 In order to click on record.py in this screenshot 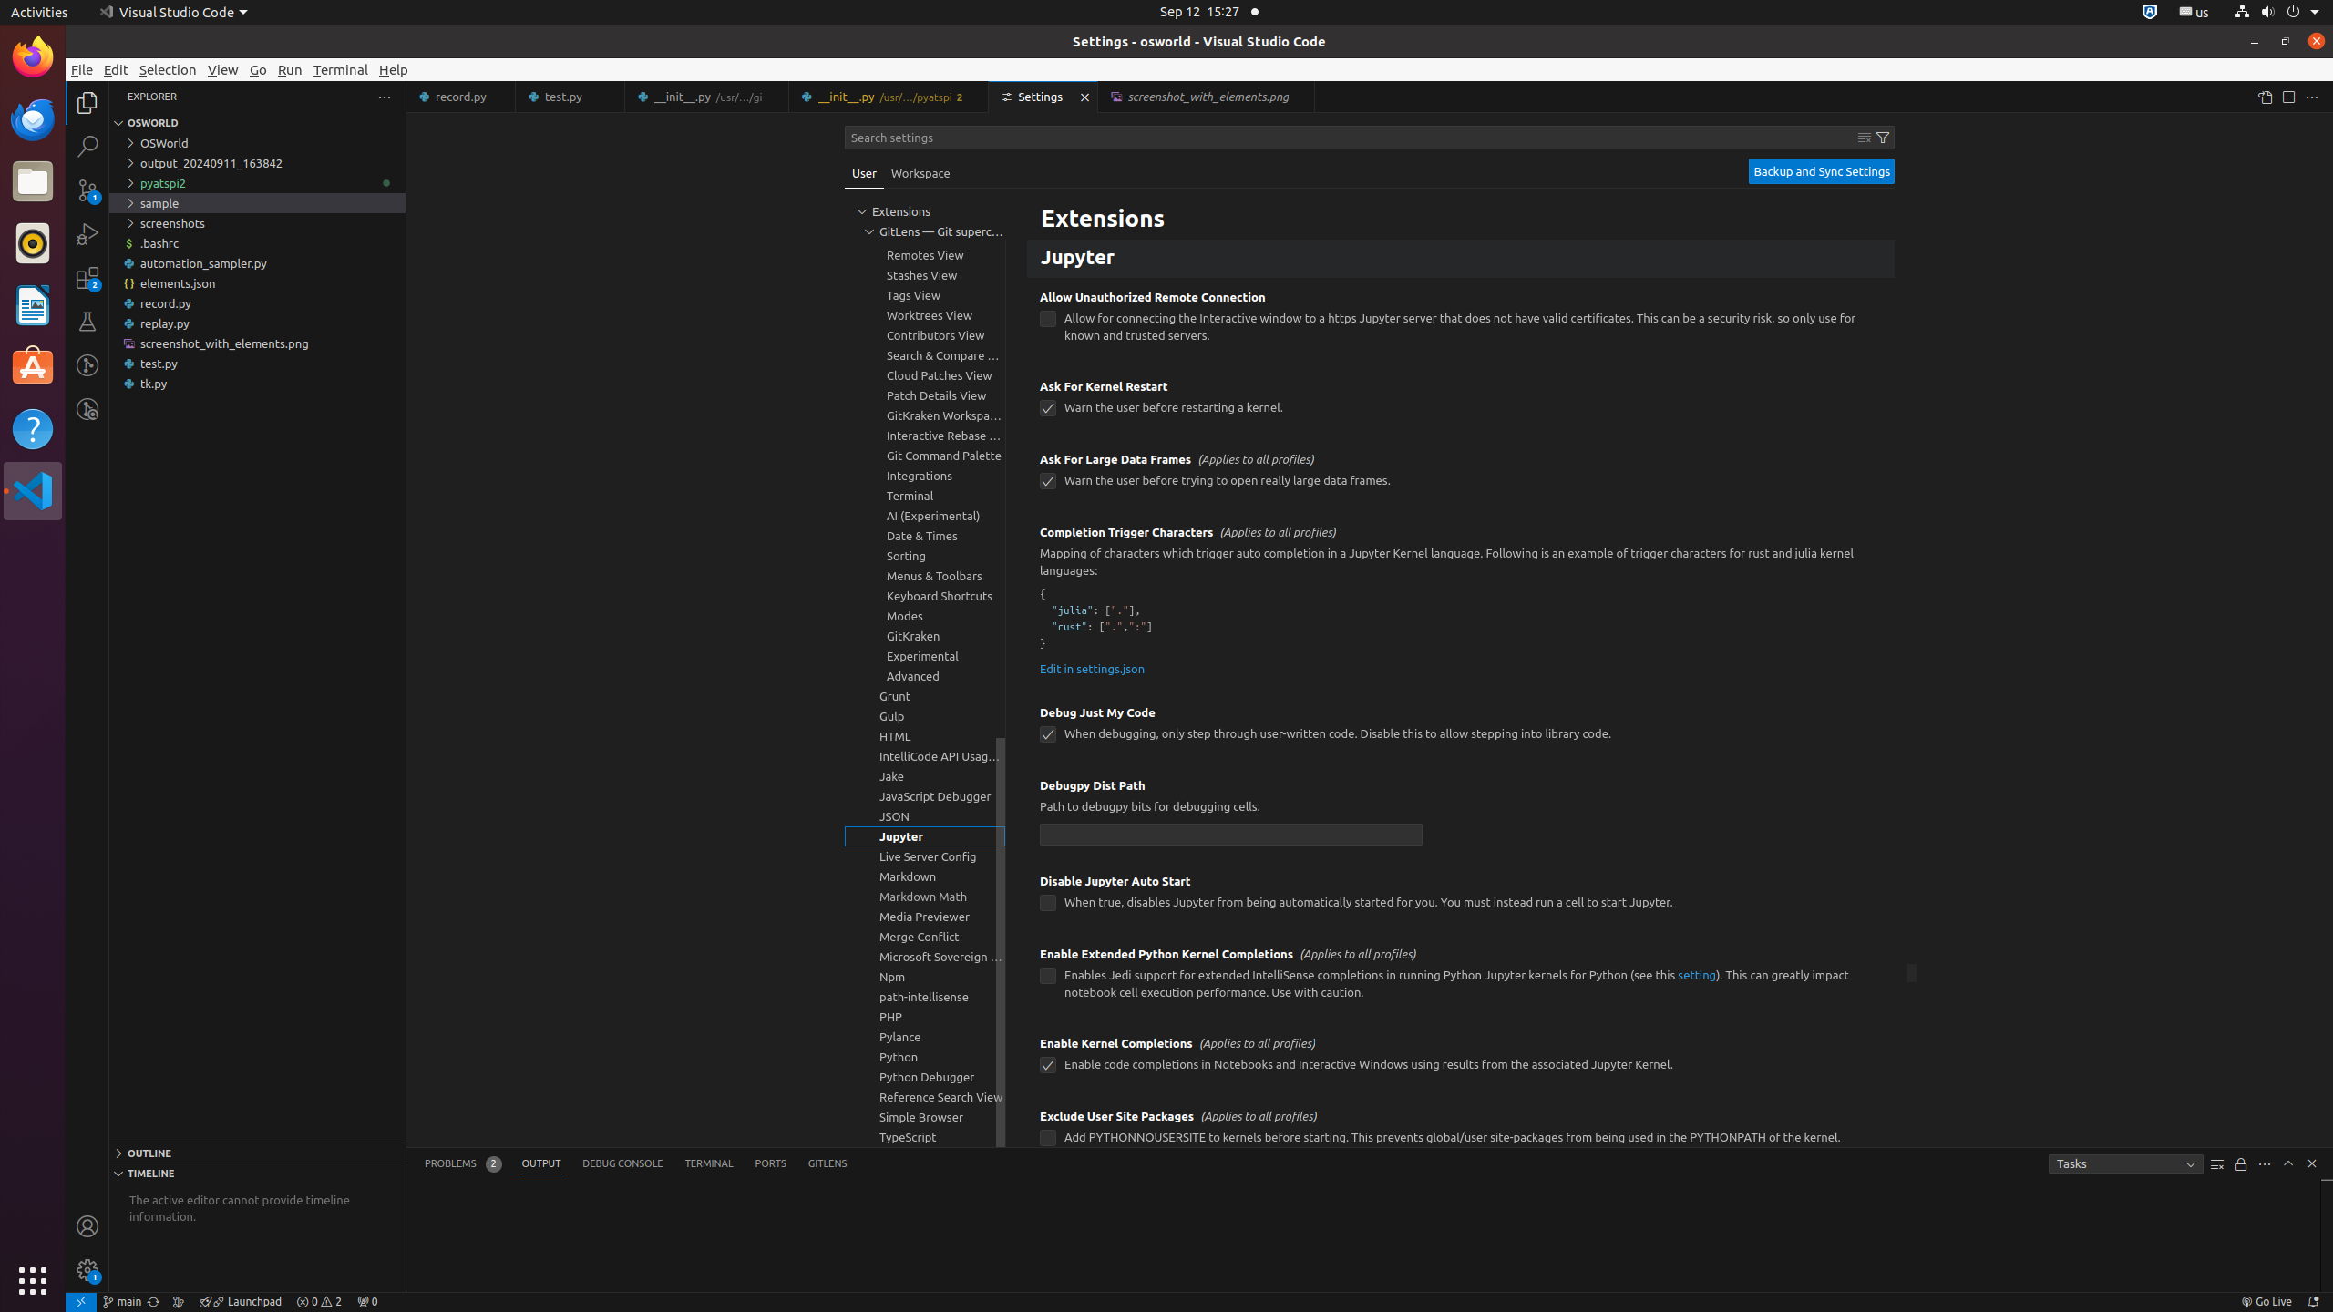, I will do `click(461, 97)`.